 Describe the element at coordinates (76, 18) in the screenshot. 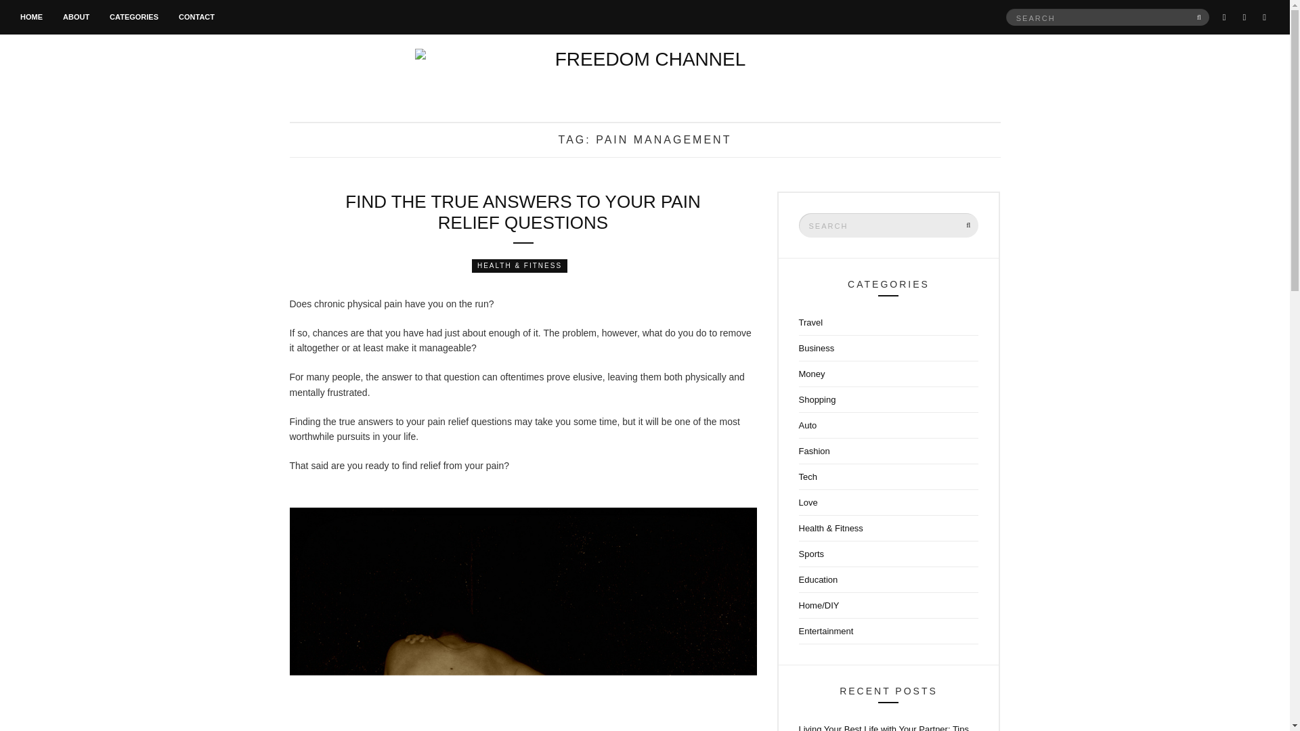

I see `ABOUT` at that location.